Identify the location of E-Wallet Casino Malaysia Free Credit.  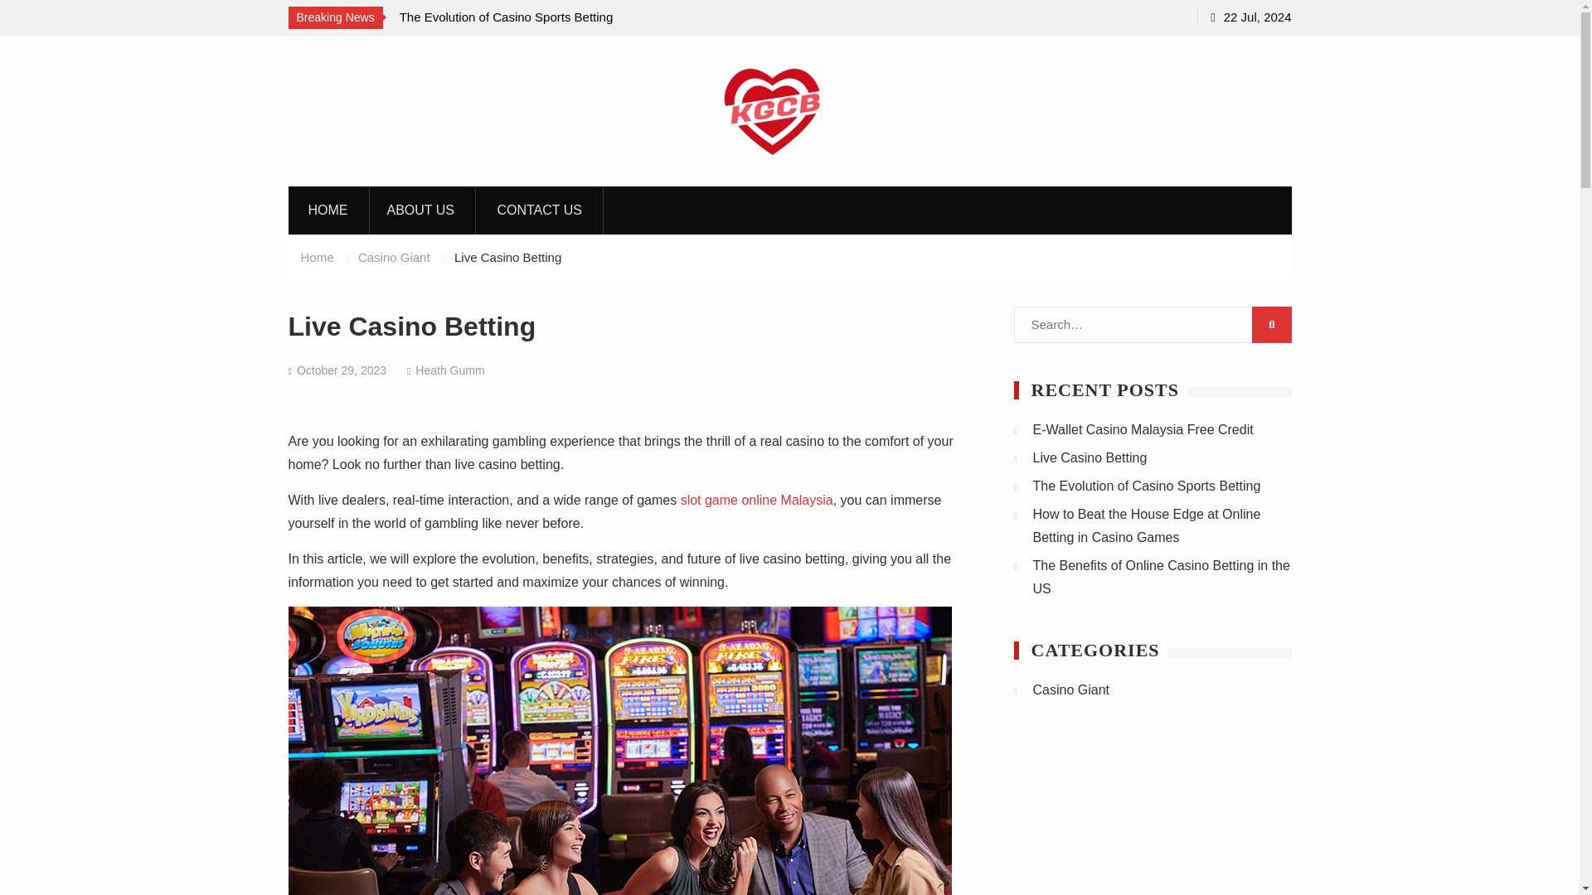
(1143, 429).